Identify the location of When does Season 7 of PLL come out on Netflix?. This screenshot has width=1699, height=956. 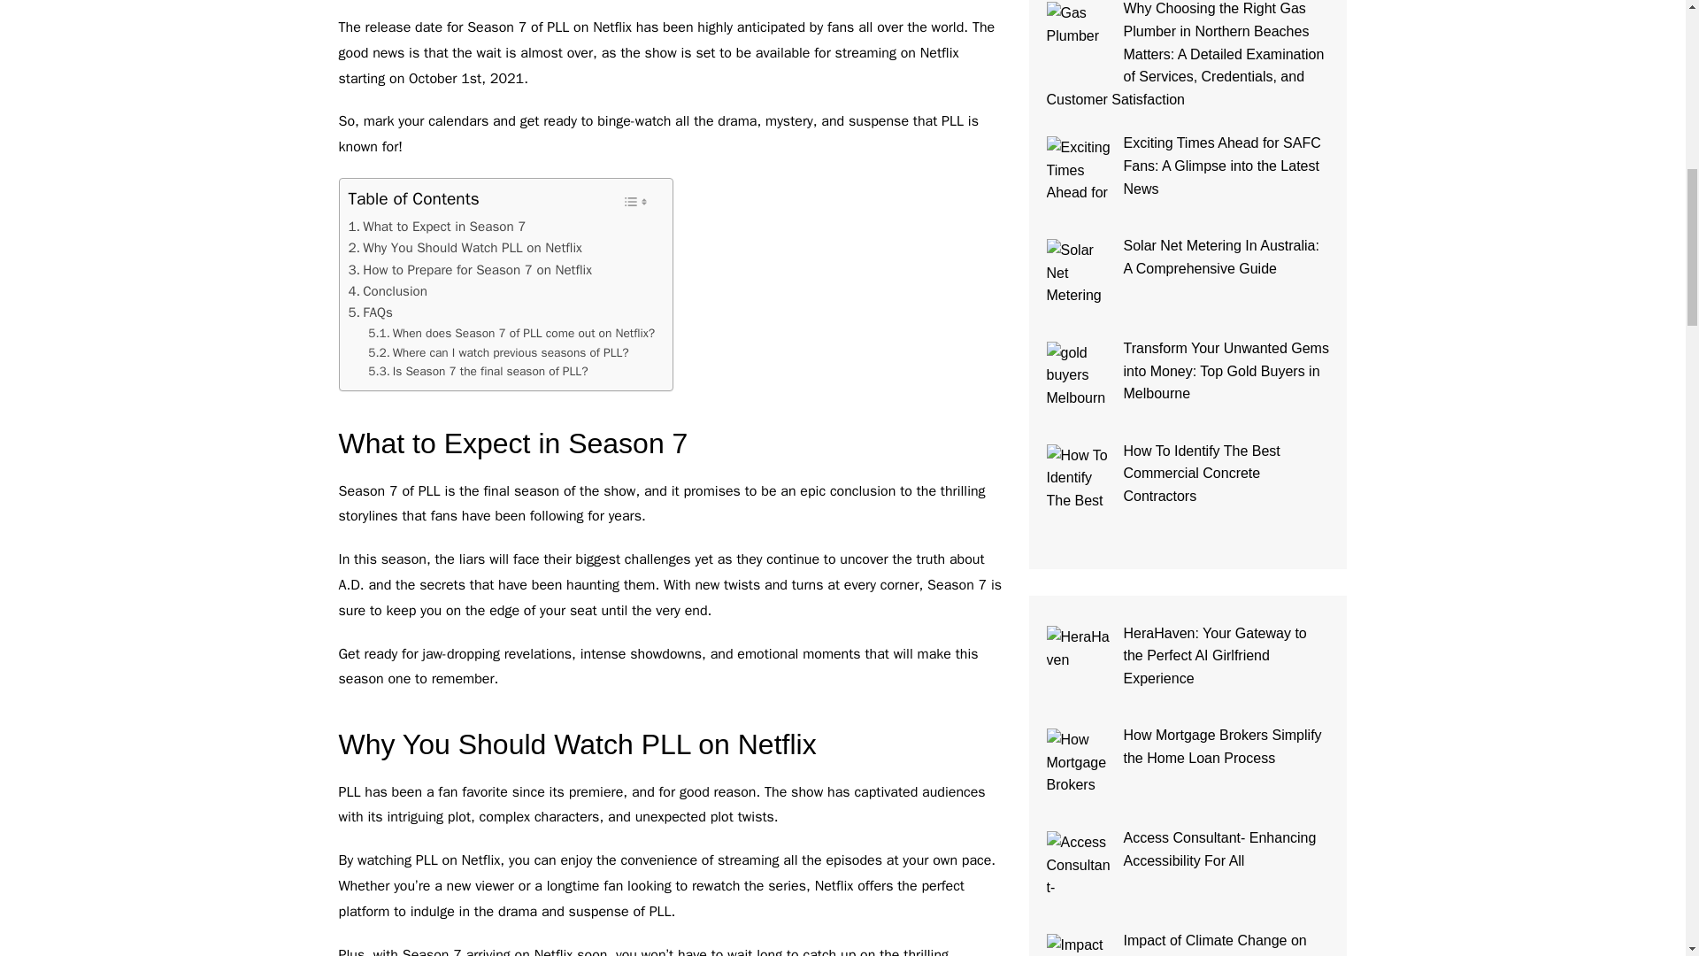
(511, 333).